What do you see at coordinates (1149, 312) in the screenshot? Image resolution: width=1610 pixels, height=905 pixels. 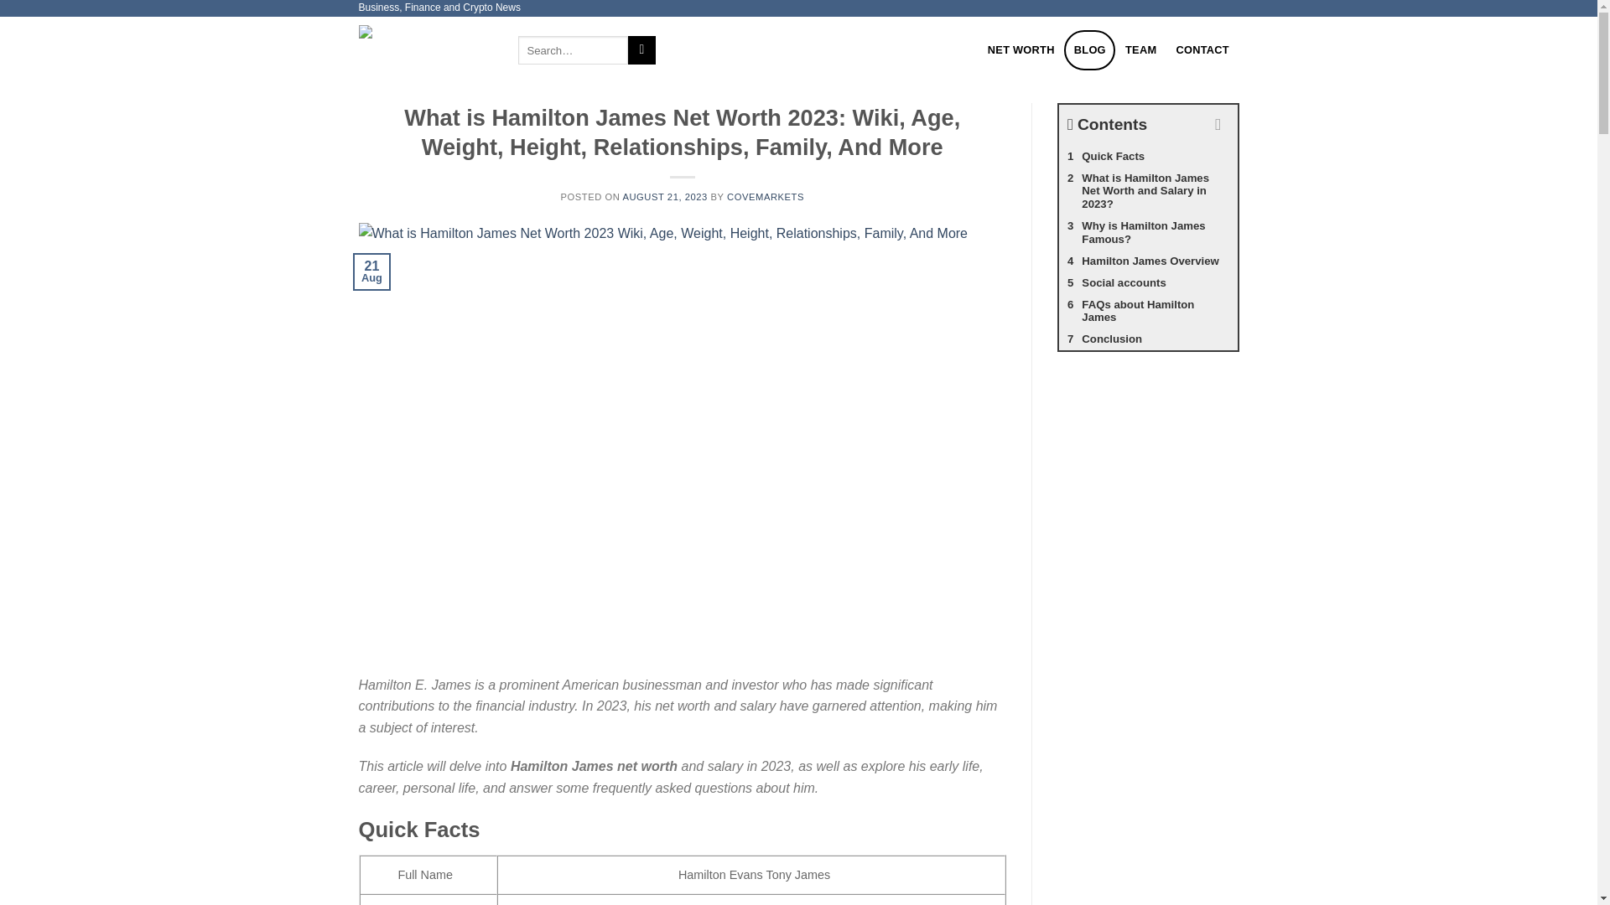 I see `FAQs about Hamilton James` at bounding box center [1149, 312].